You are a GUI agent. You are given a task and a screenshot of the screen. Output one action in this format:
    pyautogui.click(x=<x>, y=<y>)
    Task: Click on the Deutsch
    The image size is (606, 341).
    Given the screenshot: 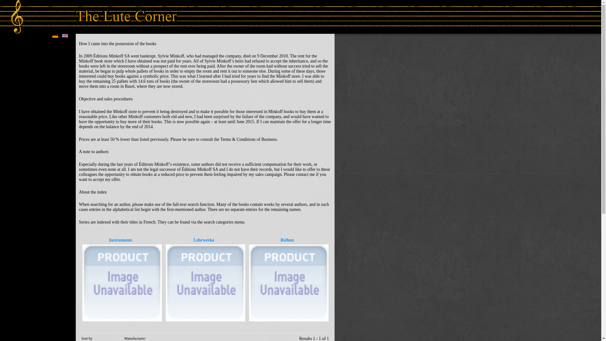 What is the action you would take?
    pyautogui.click(x=55, y=36)
    